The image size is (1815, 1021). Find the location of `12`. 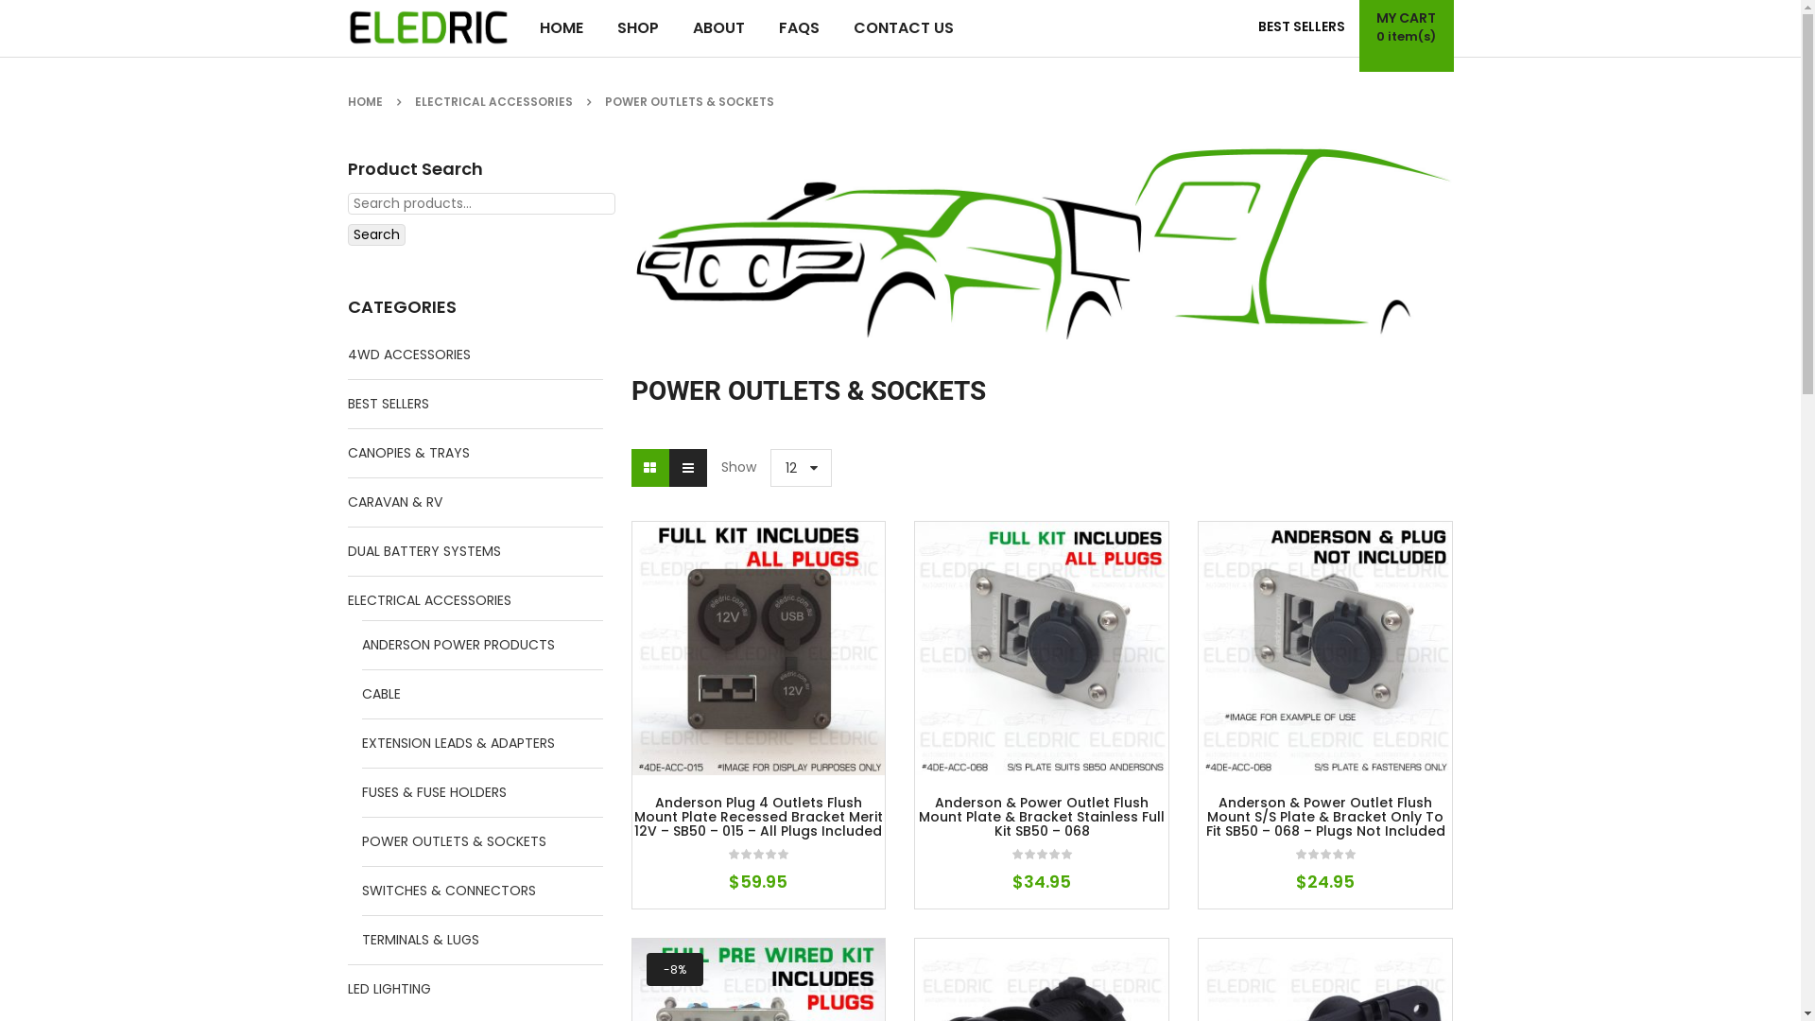

12 is located at coordinates (802, 468).